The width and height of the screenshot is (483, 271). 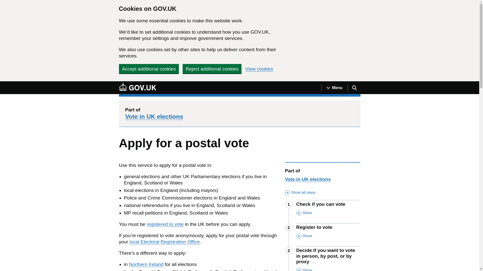 What do you see at coordinates (212, 69) in the screenshot?
I see `Reject additional cookies` at bounding box center [212, 69].